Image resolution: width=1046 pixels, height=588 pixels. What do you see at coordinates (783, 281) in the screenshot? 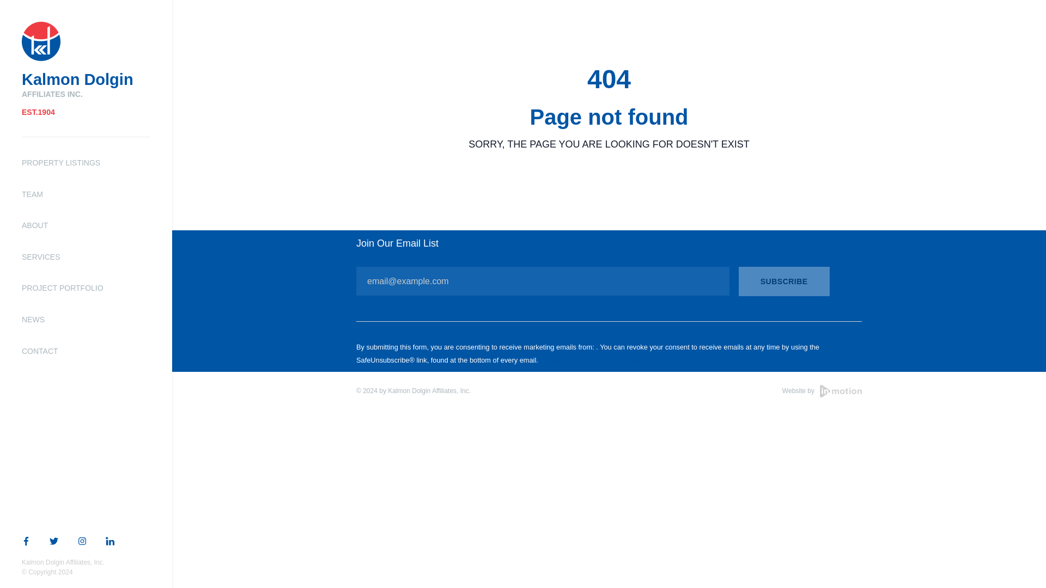
I see `SUBSCRIBE` at bounding box center [783, 281].